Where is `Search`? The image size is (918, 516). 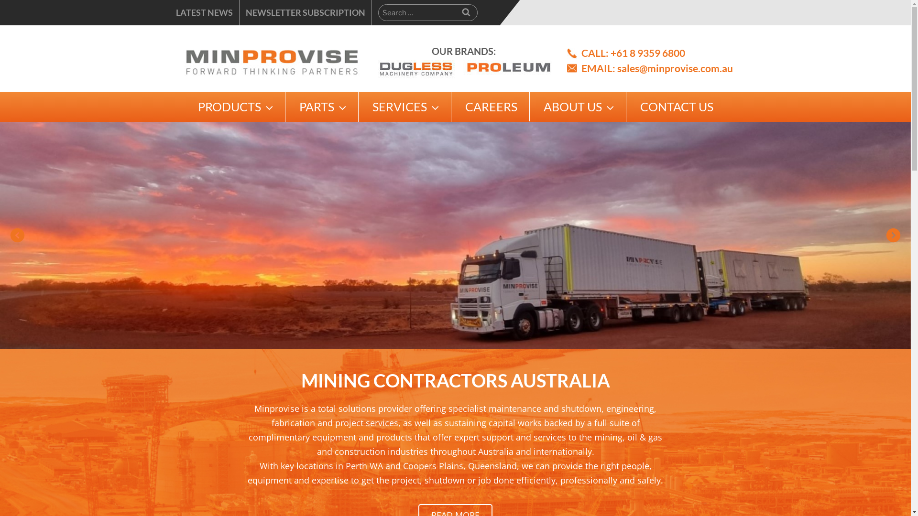
Search is located at coordinates (466, 12).